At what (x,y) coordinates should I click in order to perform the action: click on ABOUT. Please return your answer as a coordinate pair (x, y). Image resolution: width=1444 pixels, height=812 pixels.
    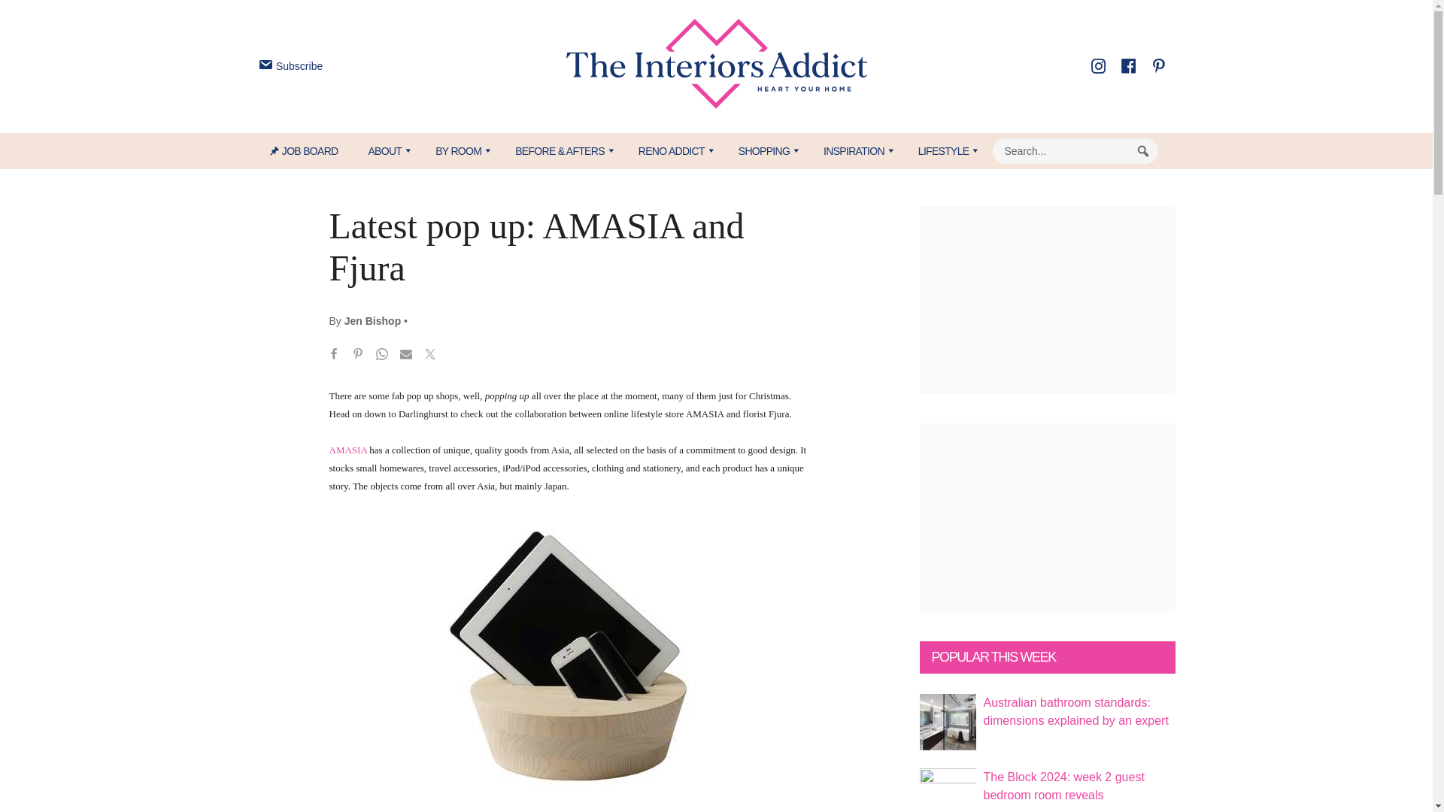
    Looking at the image, I should click on (386, 150).